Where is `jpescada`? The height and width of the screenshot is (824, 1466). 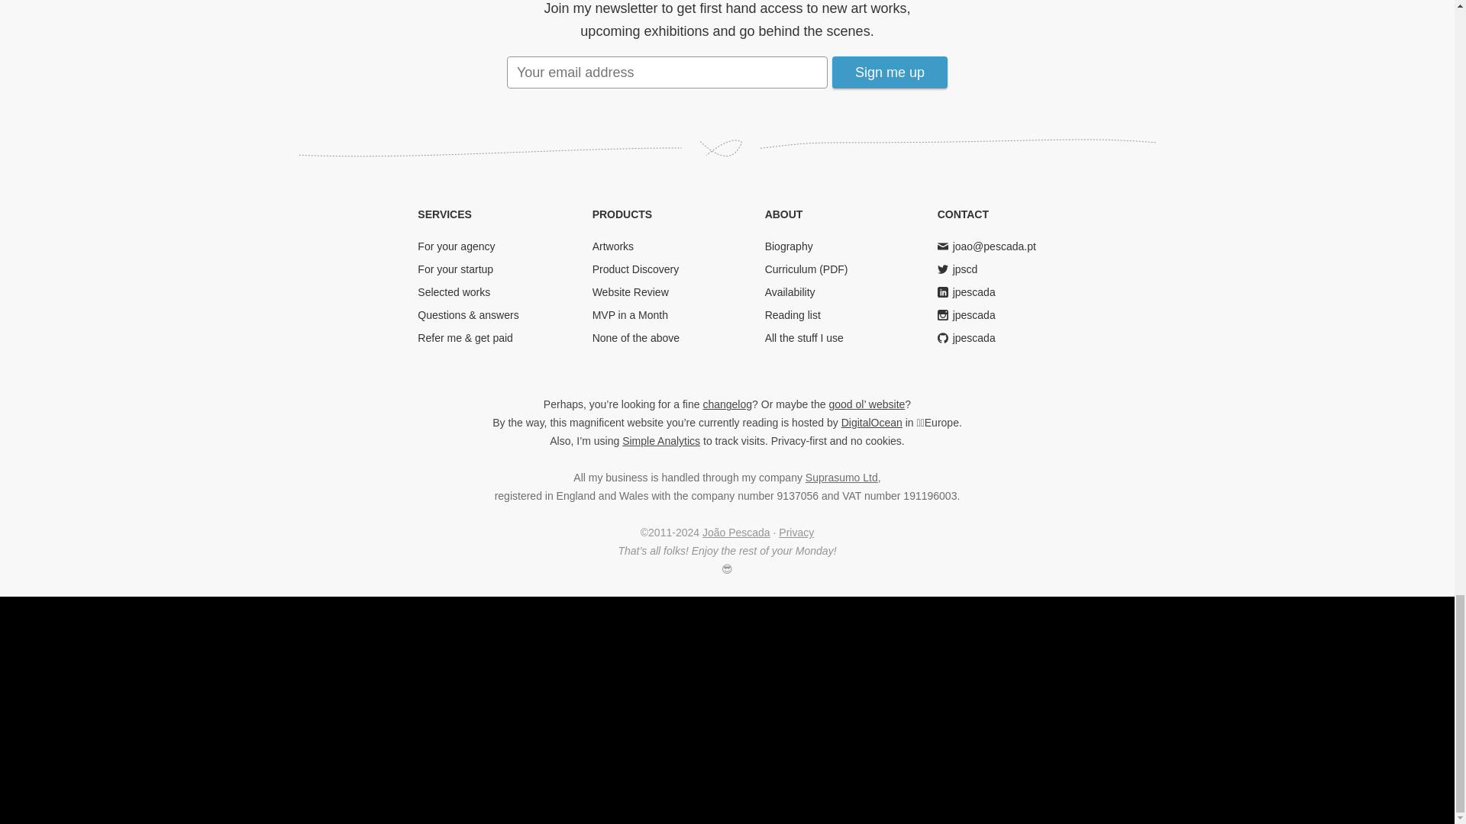
jpescada is located at coordinates (974, 315).